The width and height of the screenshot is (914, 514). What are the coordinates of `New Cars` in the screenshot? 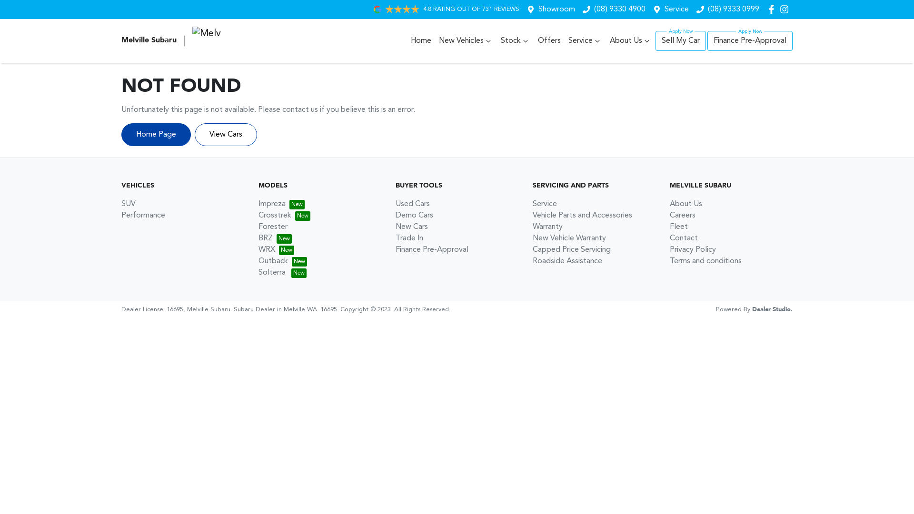 It's located at (412, 227).